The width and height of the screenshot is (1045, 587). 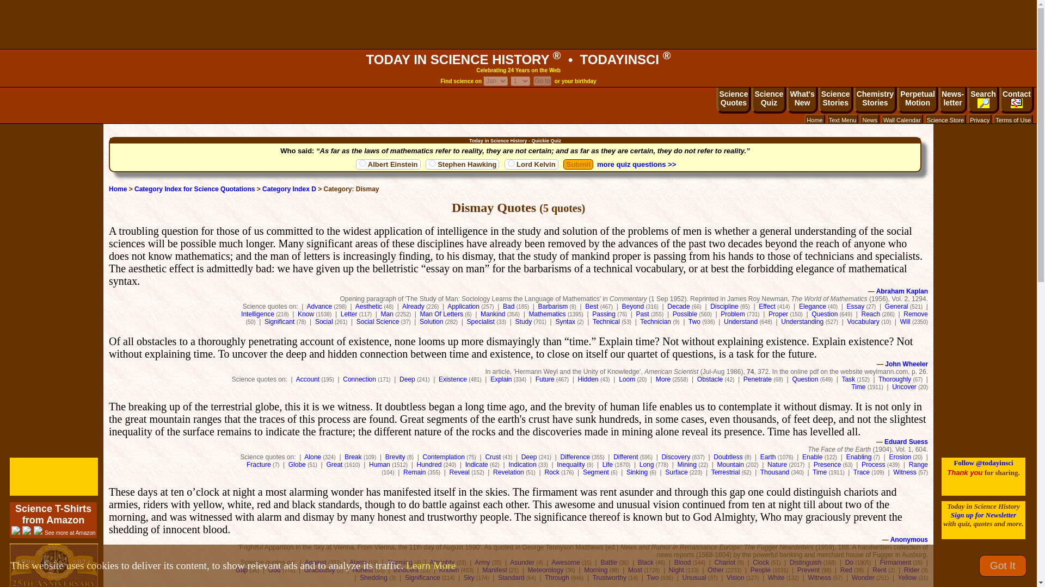 I want to click on Best, so click(x=591, y=307).